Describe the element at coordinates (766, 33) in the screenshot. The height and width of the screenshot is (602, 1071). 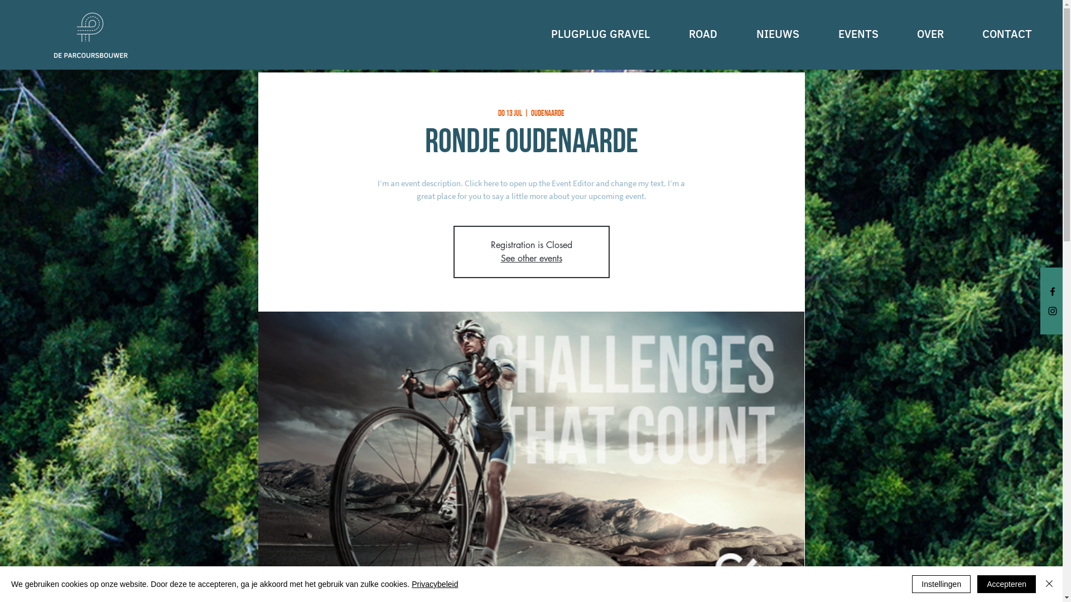
I see `NIEUWS` at that location.